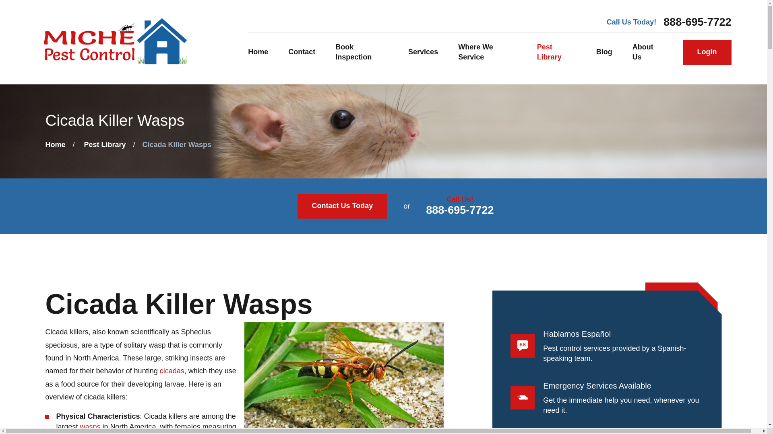 Image resolution: width=773 pixels, height=434 pixels. What do you see at coordinates (362, 52) in the screenshot?
I see `Book Inspection` at bounding box center [362, 52].